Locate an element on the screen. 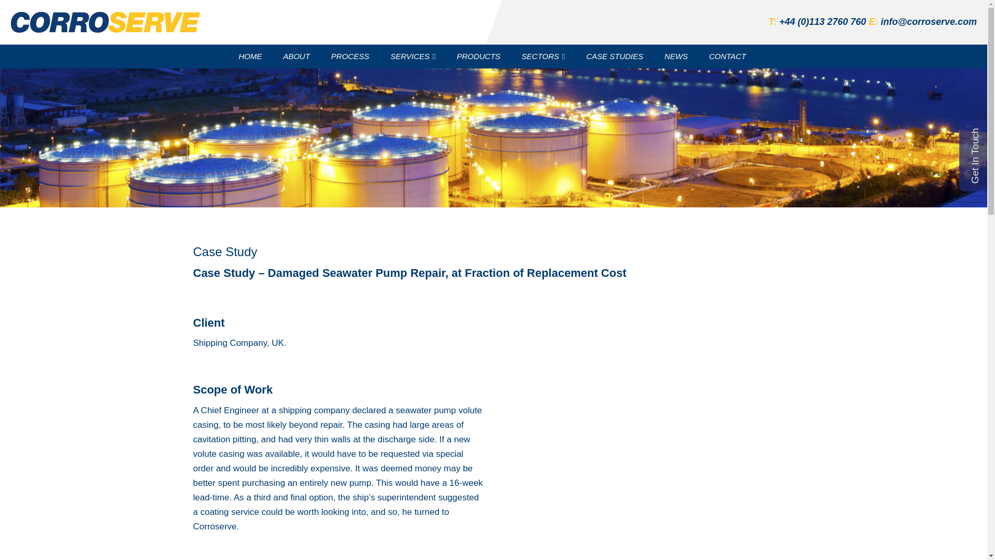  PROCESS is located at coordinates (351, 56).